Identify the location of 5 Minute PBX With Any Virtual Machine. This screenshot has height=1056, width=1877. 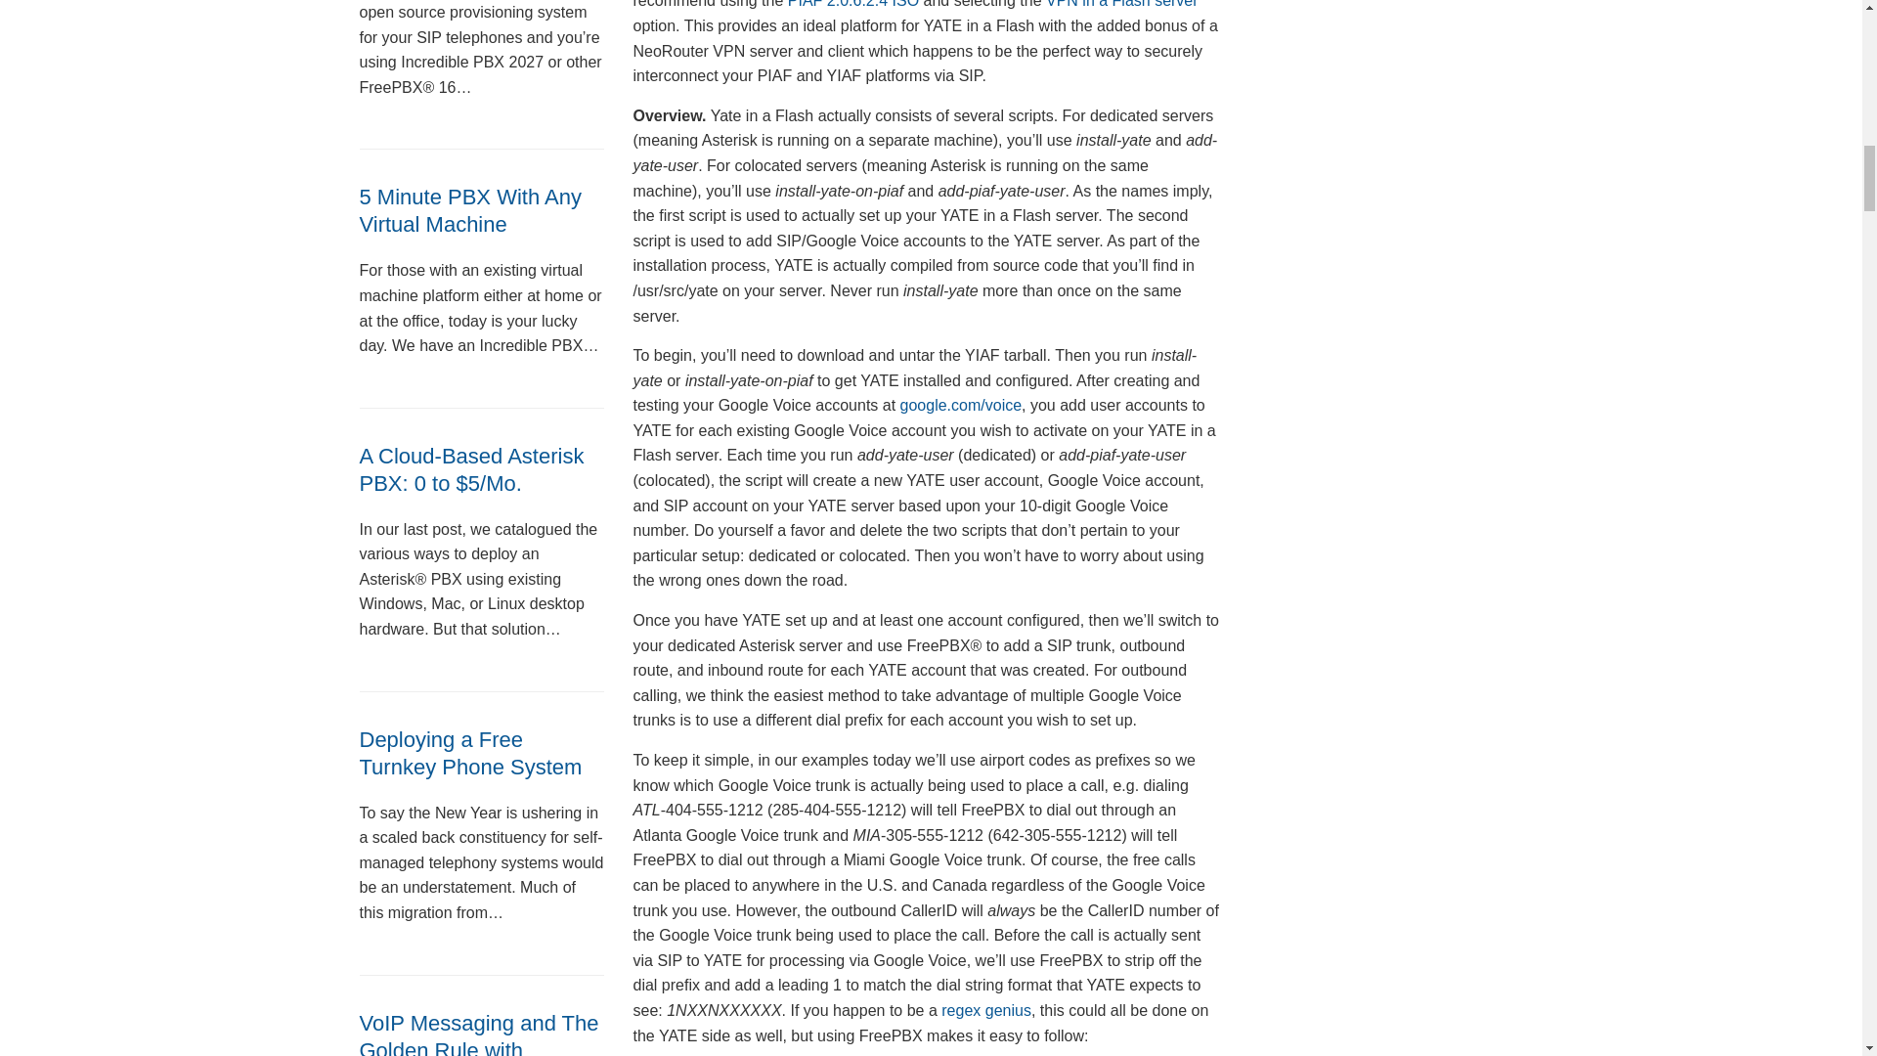
(471, 210).